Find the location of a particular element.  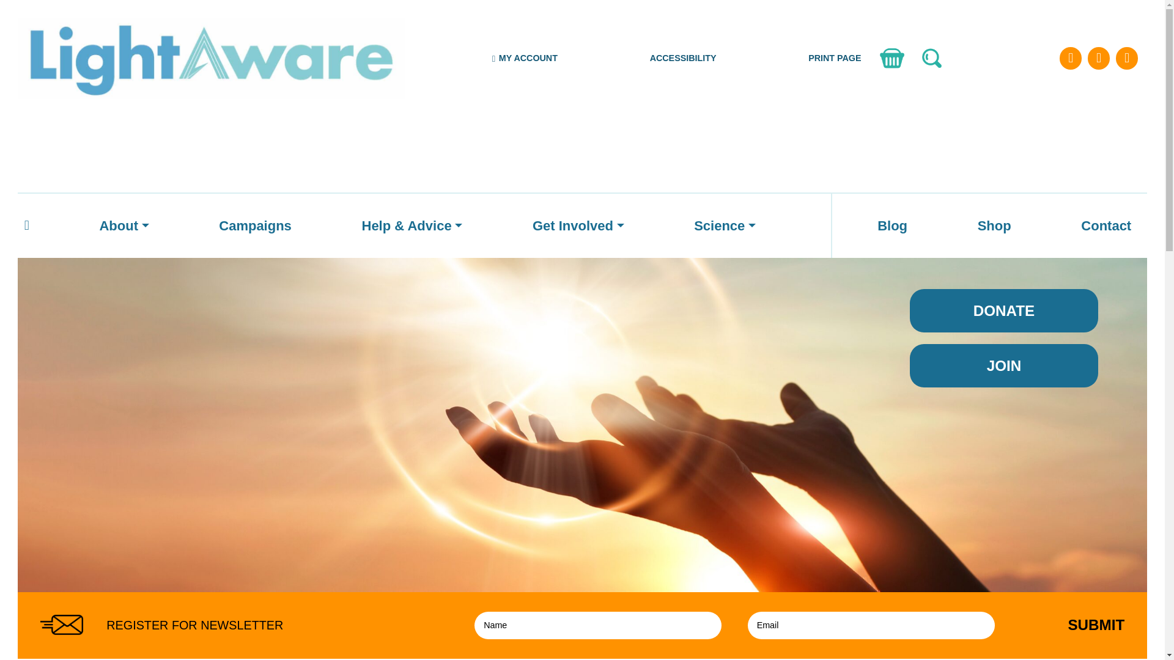

Science is located at coordinates (724, 226).